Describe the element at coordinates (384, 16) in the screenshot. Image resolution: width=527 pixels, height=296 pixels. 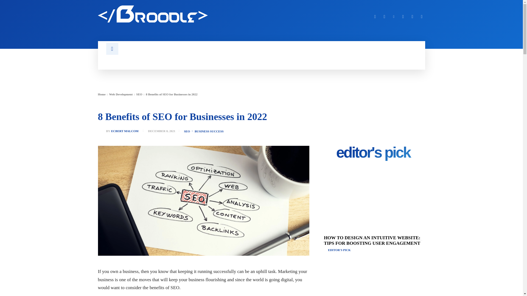
I see `Instagram` at that location.